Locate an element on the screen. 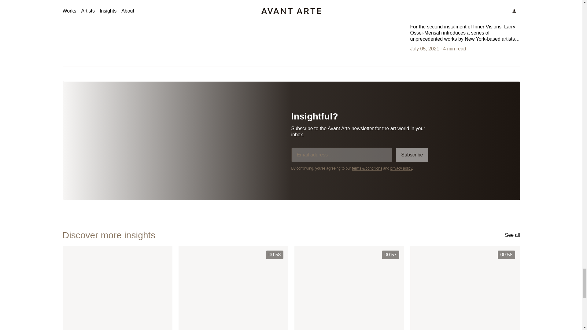 This screenshot has height=330, width=587. Subscribe is located at coordinates (412, 155).